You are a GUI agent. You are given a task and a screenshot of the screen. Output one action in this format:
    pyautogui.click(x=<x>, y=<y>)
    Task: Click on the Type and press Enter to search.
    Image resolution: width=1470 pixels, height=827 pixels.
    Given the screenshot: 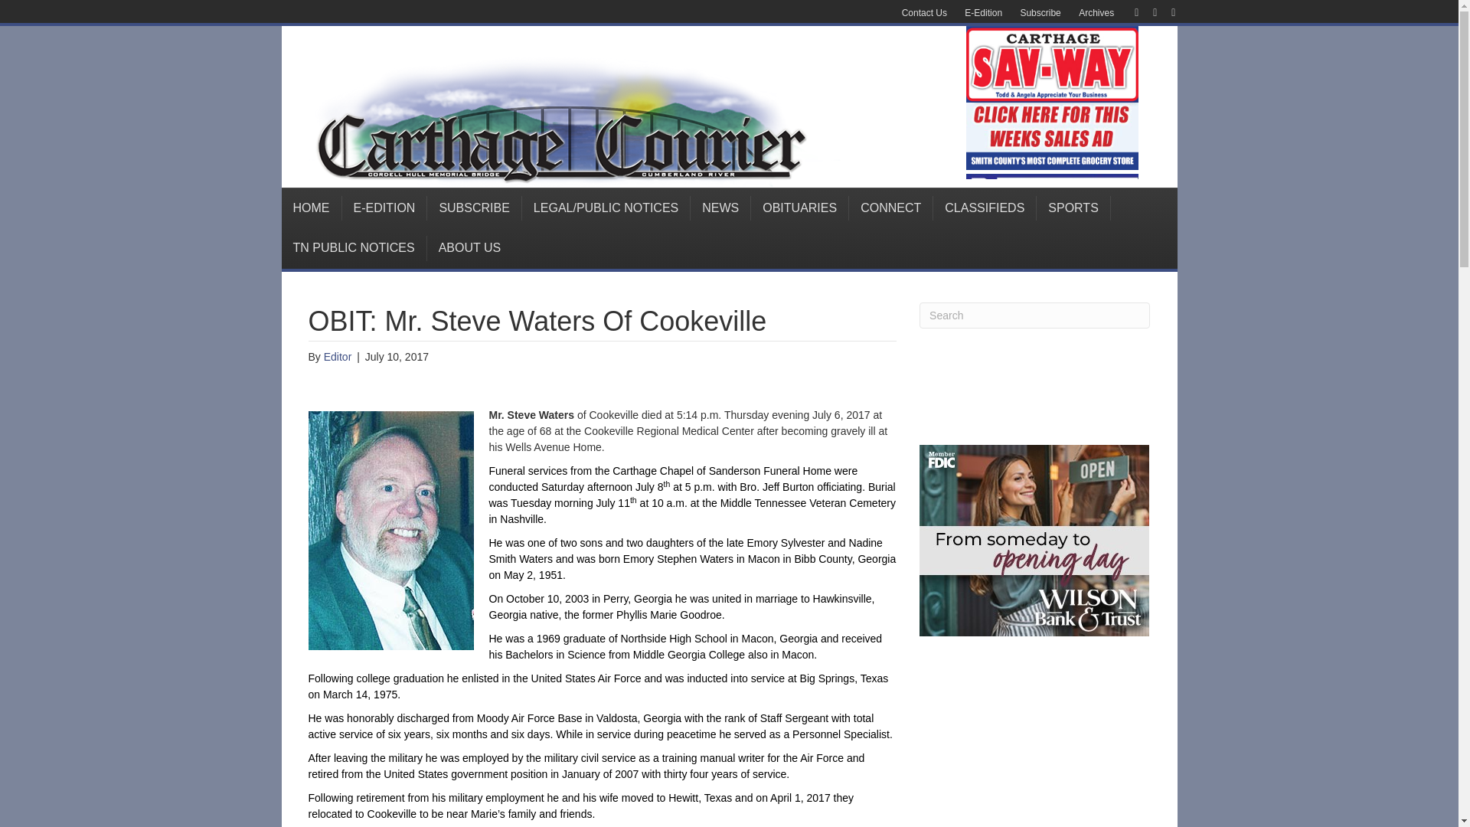 What is the action you would take?
    pyautogui.click(x=1034, y=315)
    